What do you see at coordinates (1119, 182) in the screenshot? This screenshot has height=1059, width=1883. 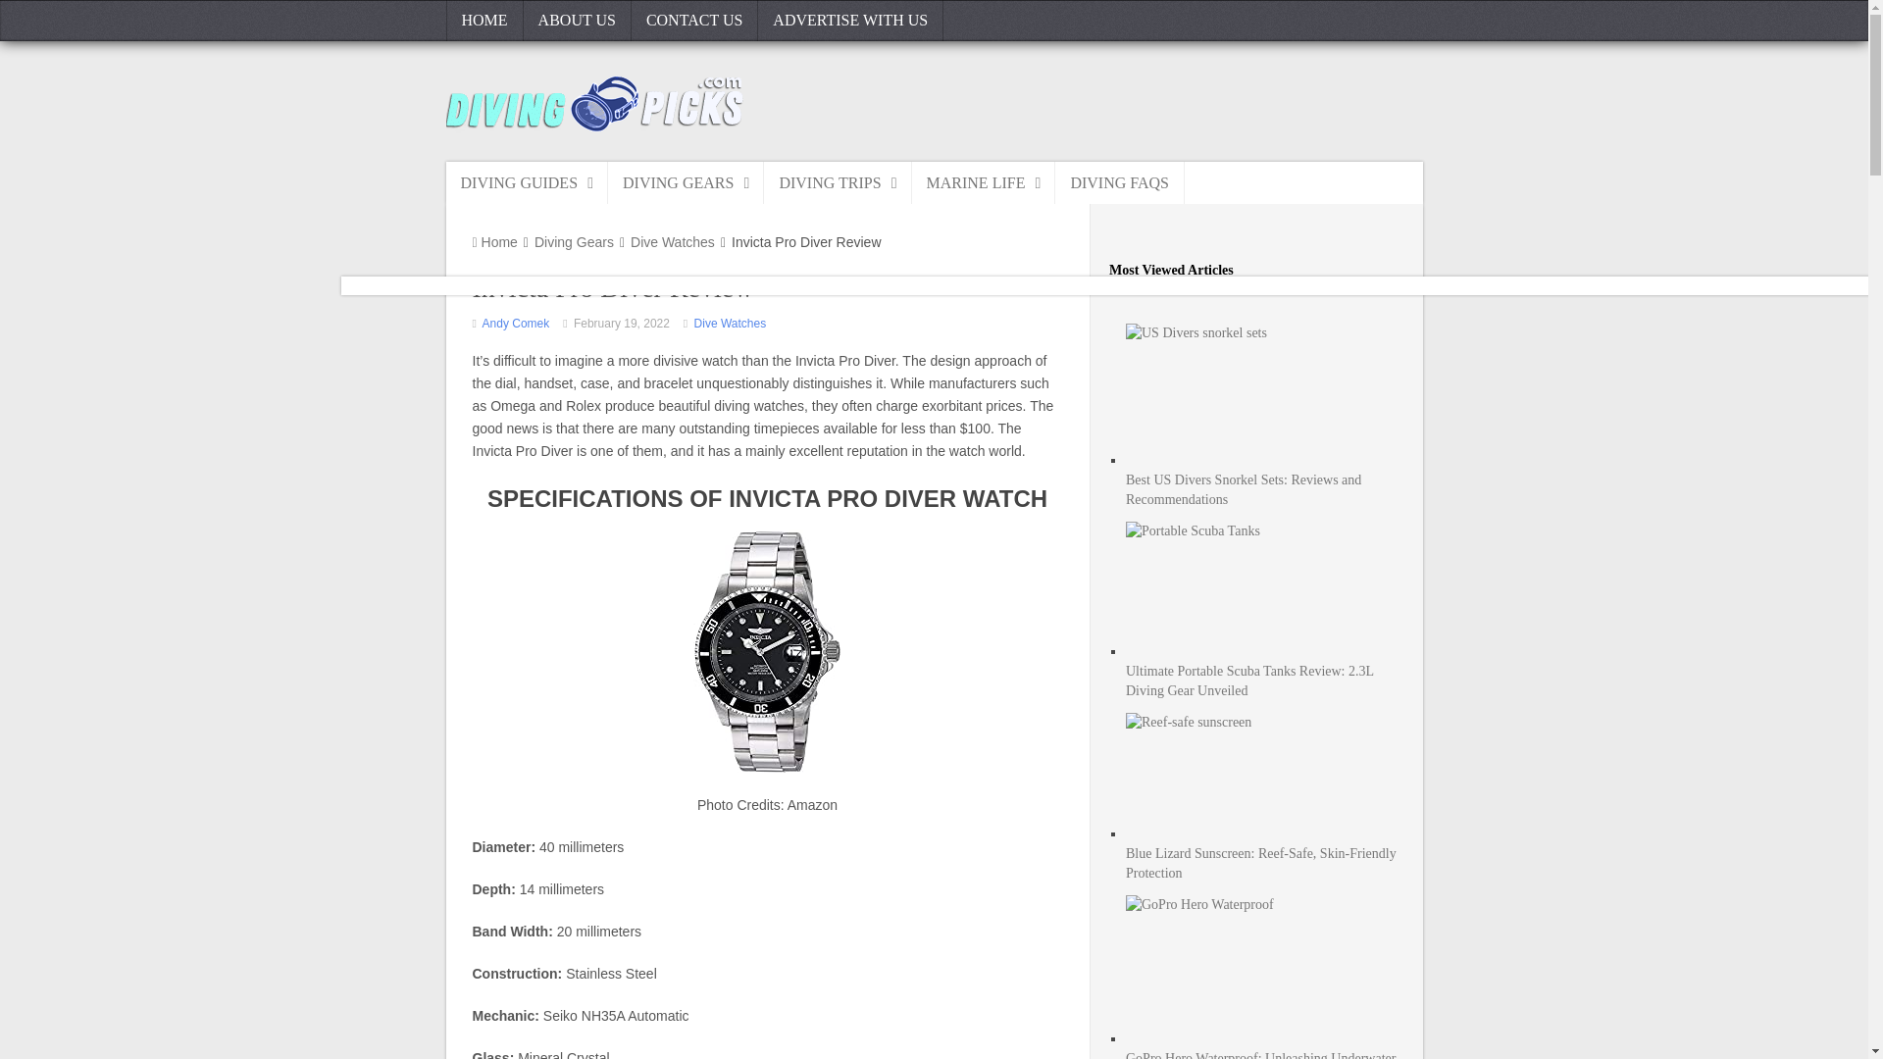 I see `DIVING FAQS` at bounding box center [1119, 182].